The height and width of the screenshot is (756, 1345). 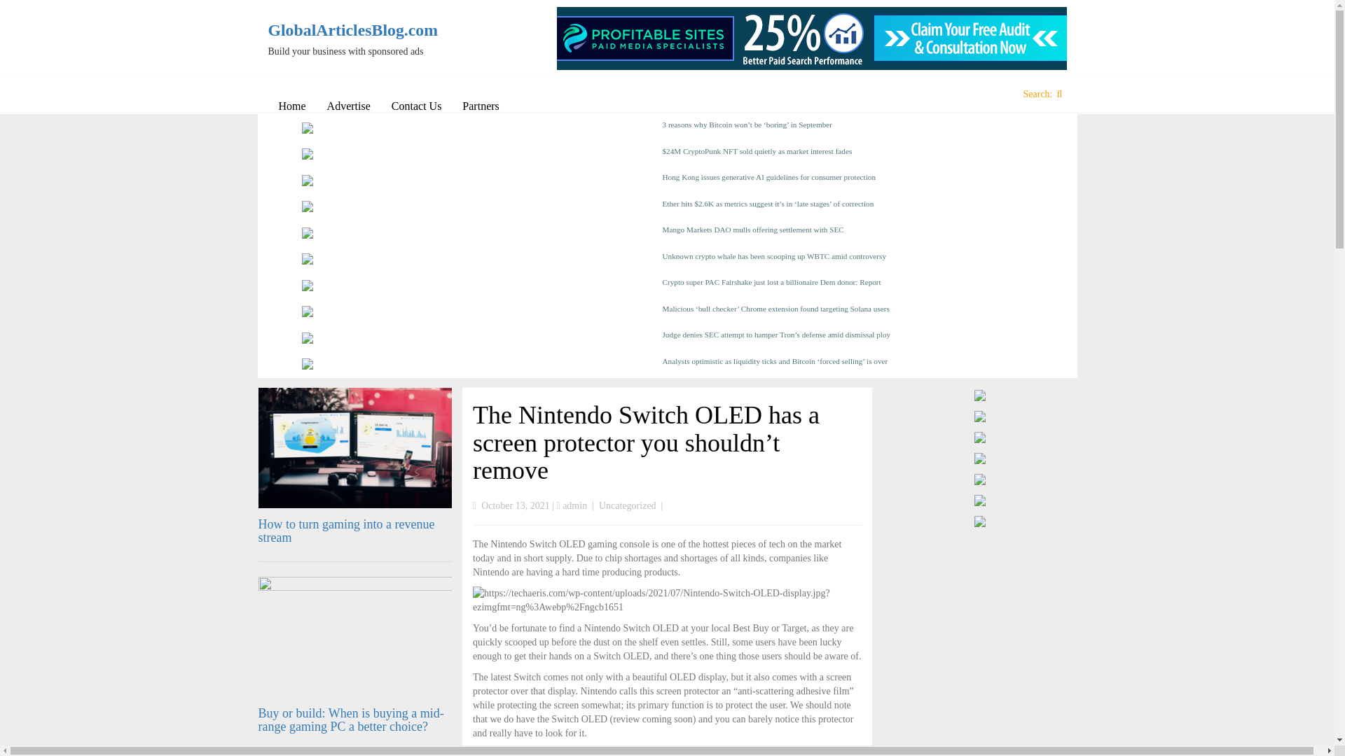 I want to click on Partners, so click(x=481, y=106).